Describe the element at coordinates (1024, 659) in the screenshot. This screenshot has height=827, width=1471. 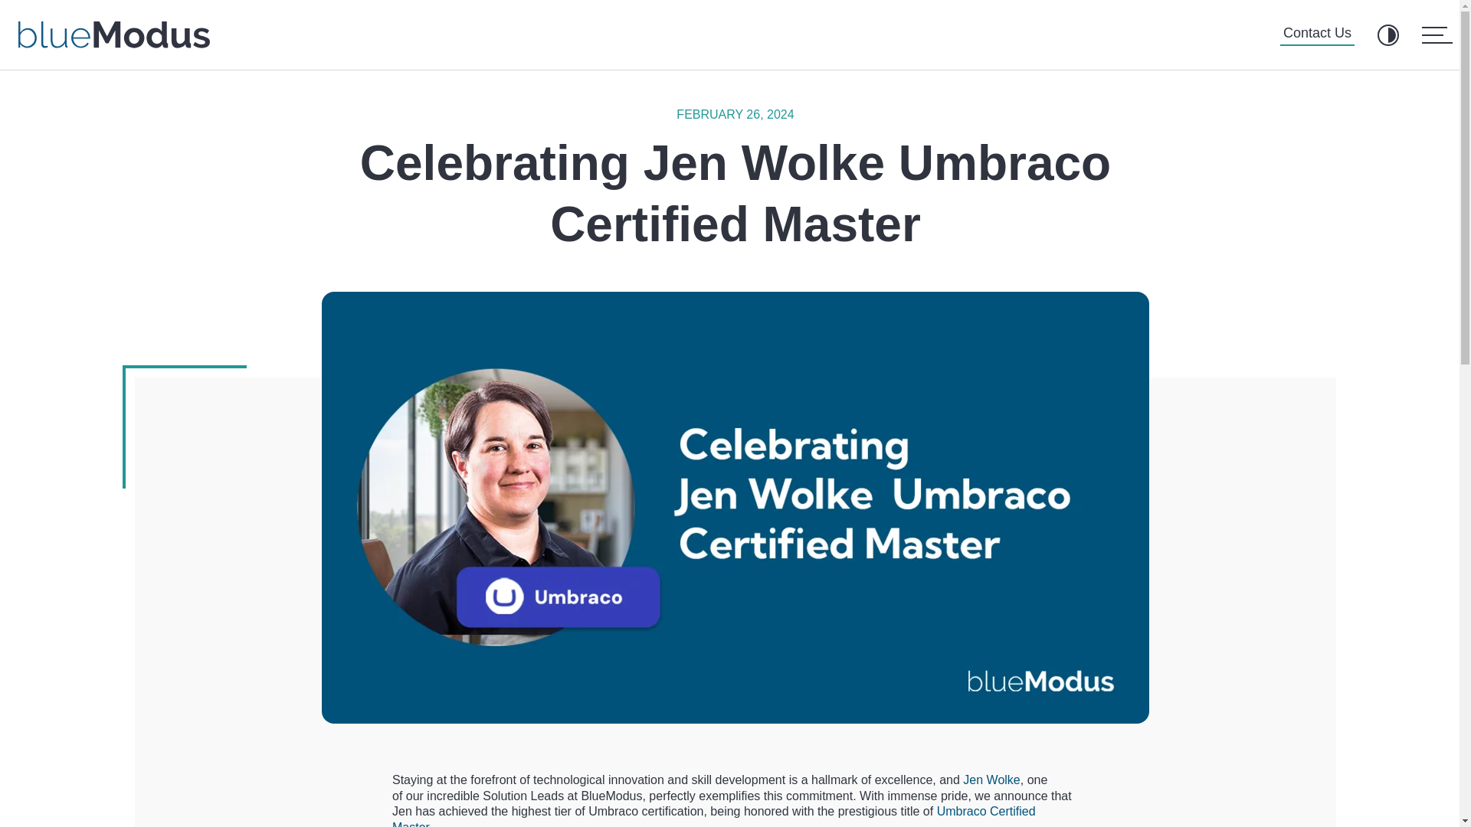
I see `Sitecore` at that location.